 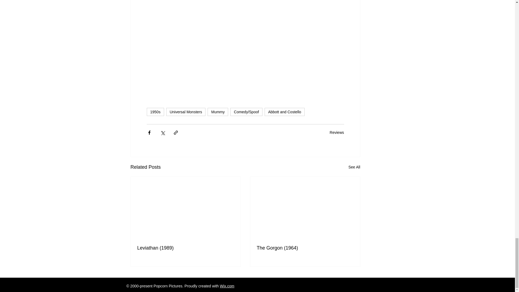 What do you see at coordinates (186, 112) in the screenshot?
I see `Universal Monsters` at bounding box center [186, 112].